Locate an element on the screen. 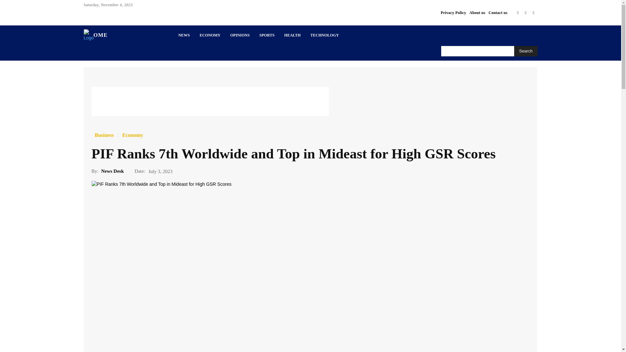 This screenshot has height=352, width=626. Business is located at coordinates (104, 135).